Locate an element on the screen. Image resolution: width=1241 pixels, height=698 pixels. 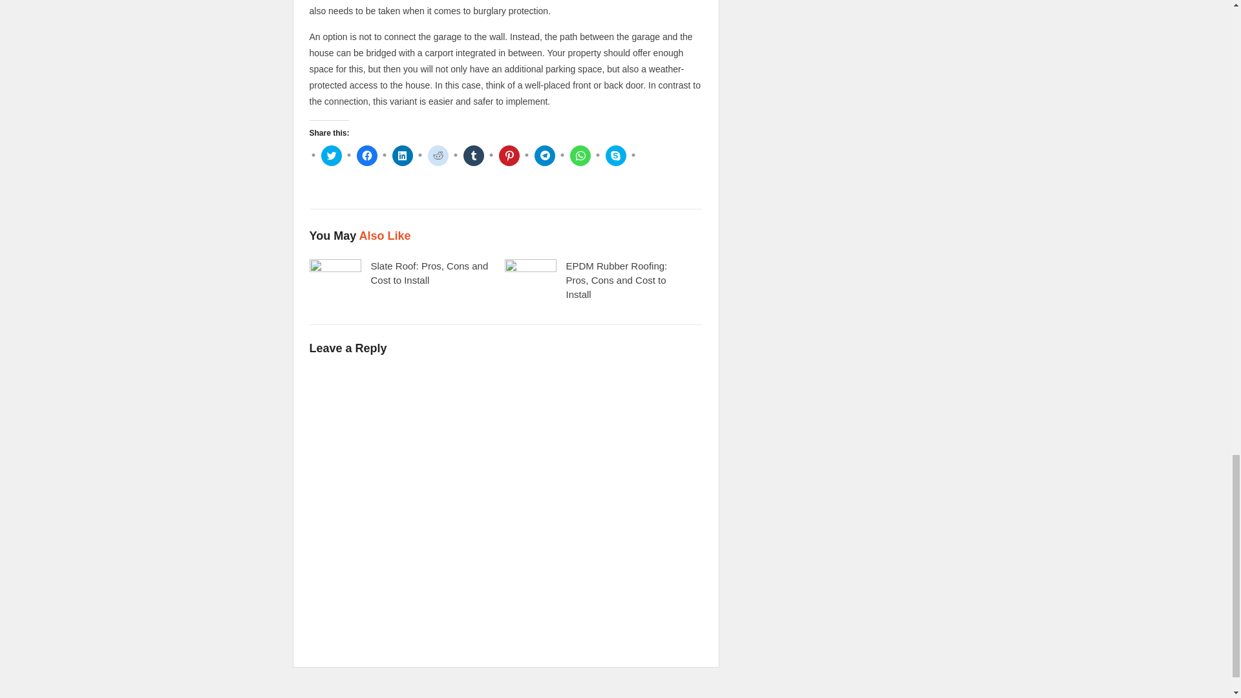
EPDM Rubber Roofing: Pros, Cons and Cost to Install is located at coordinates (617, 280).